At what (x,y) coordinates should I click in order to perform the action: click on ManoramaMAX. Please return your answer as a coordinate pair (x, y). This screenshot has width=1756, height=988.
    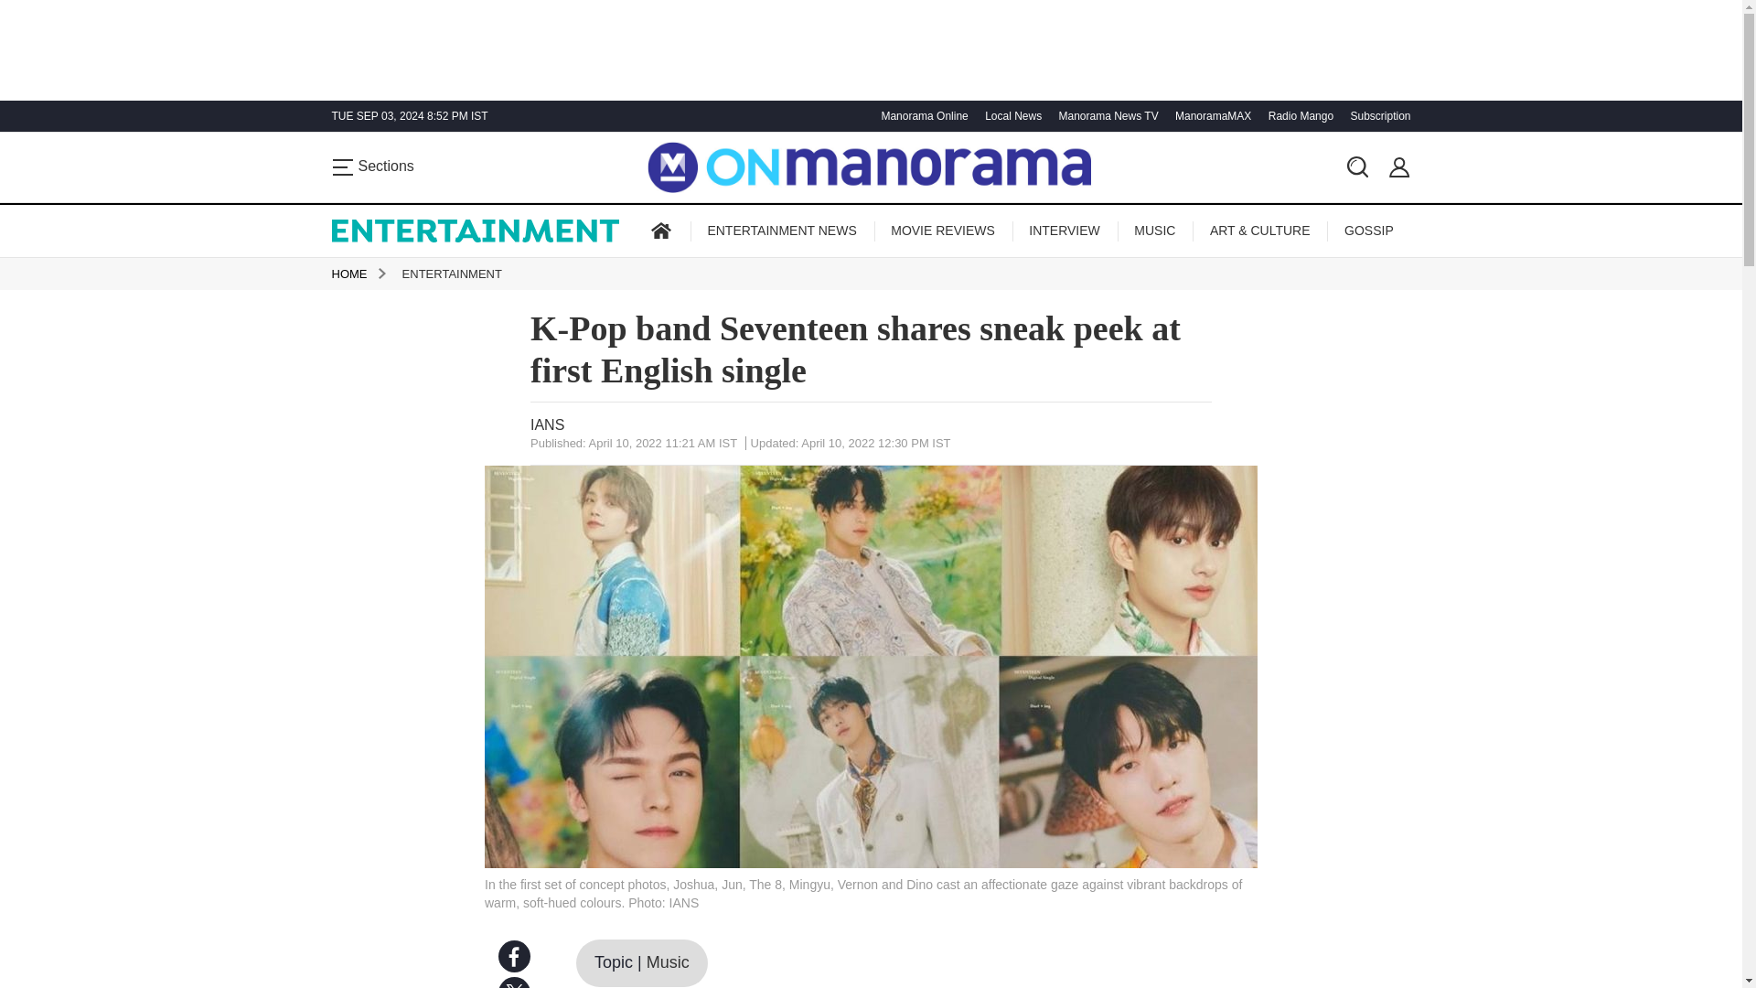
    Looking at the image, I should click on (1211, 115).